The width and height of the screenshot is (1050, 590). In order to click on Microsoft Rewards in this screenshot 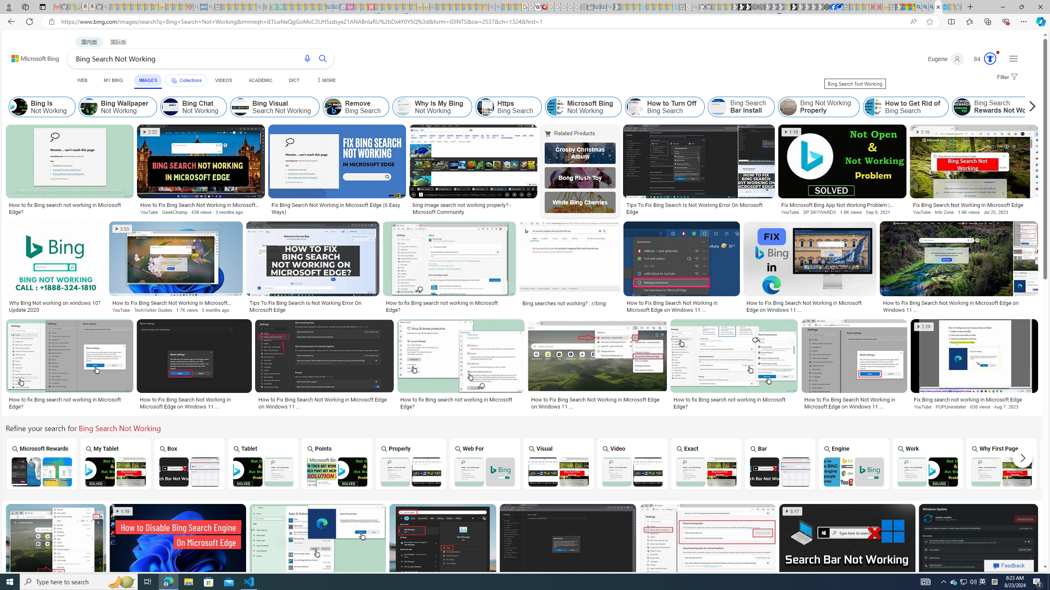, I will do `click(41, 463)`.